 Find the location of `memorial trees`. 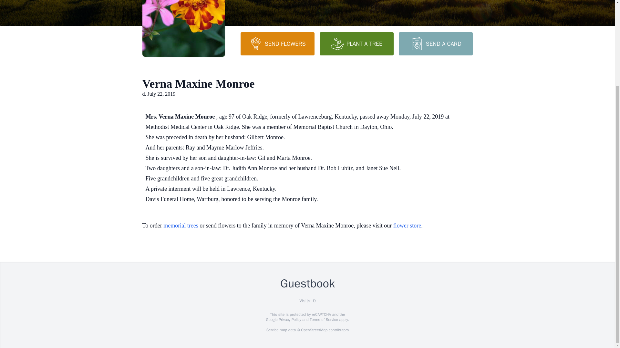

memorial trees is located at coordinates (181, 226).